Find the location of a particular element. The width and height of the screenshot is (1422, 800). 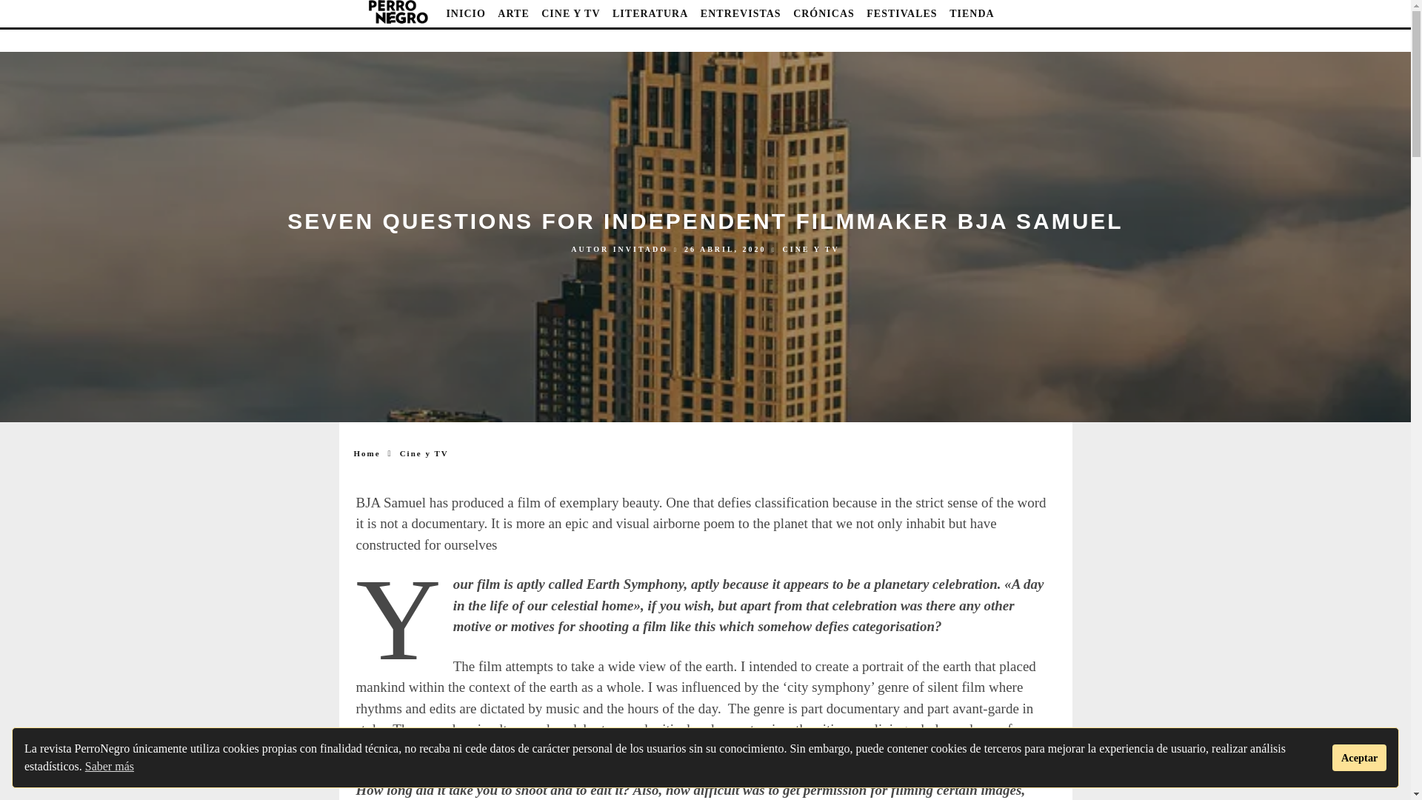

CINE Y TV is located at coordinates (570, 13).